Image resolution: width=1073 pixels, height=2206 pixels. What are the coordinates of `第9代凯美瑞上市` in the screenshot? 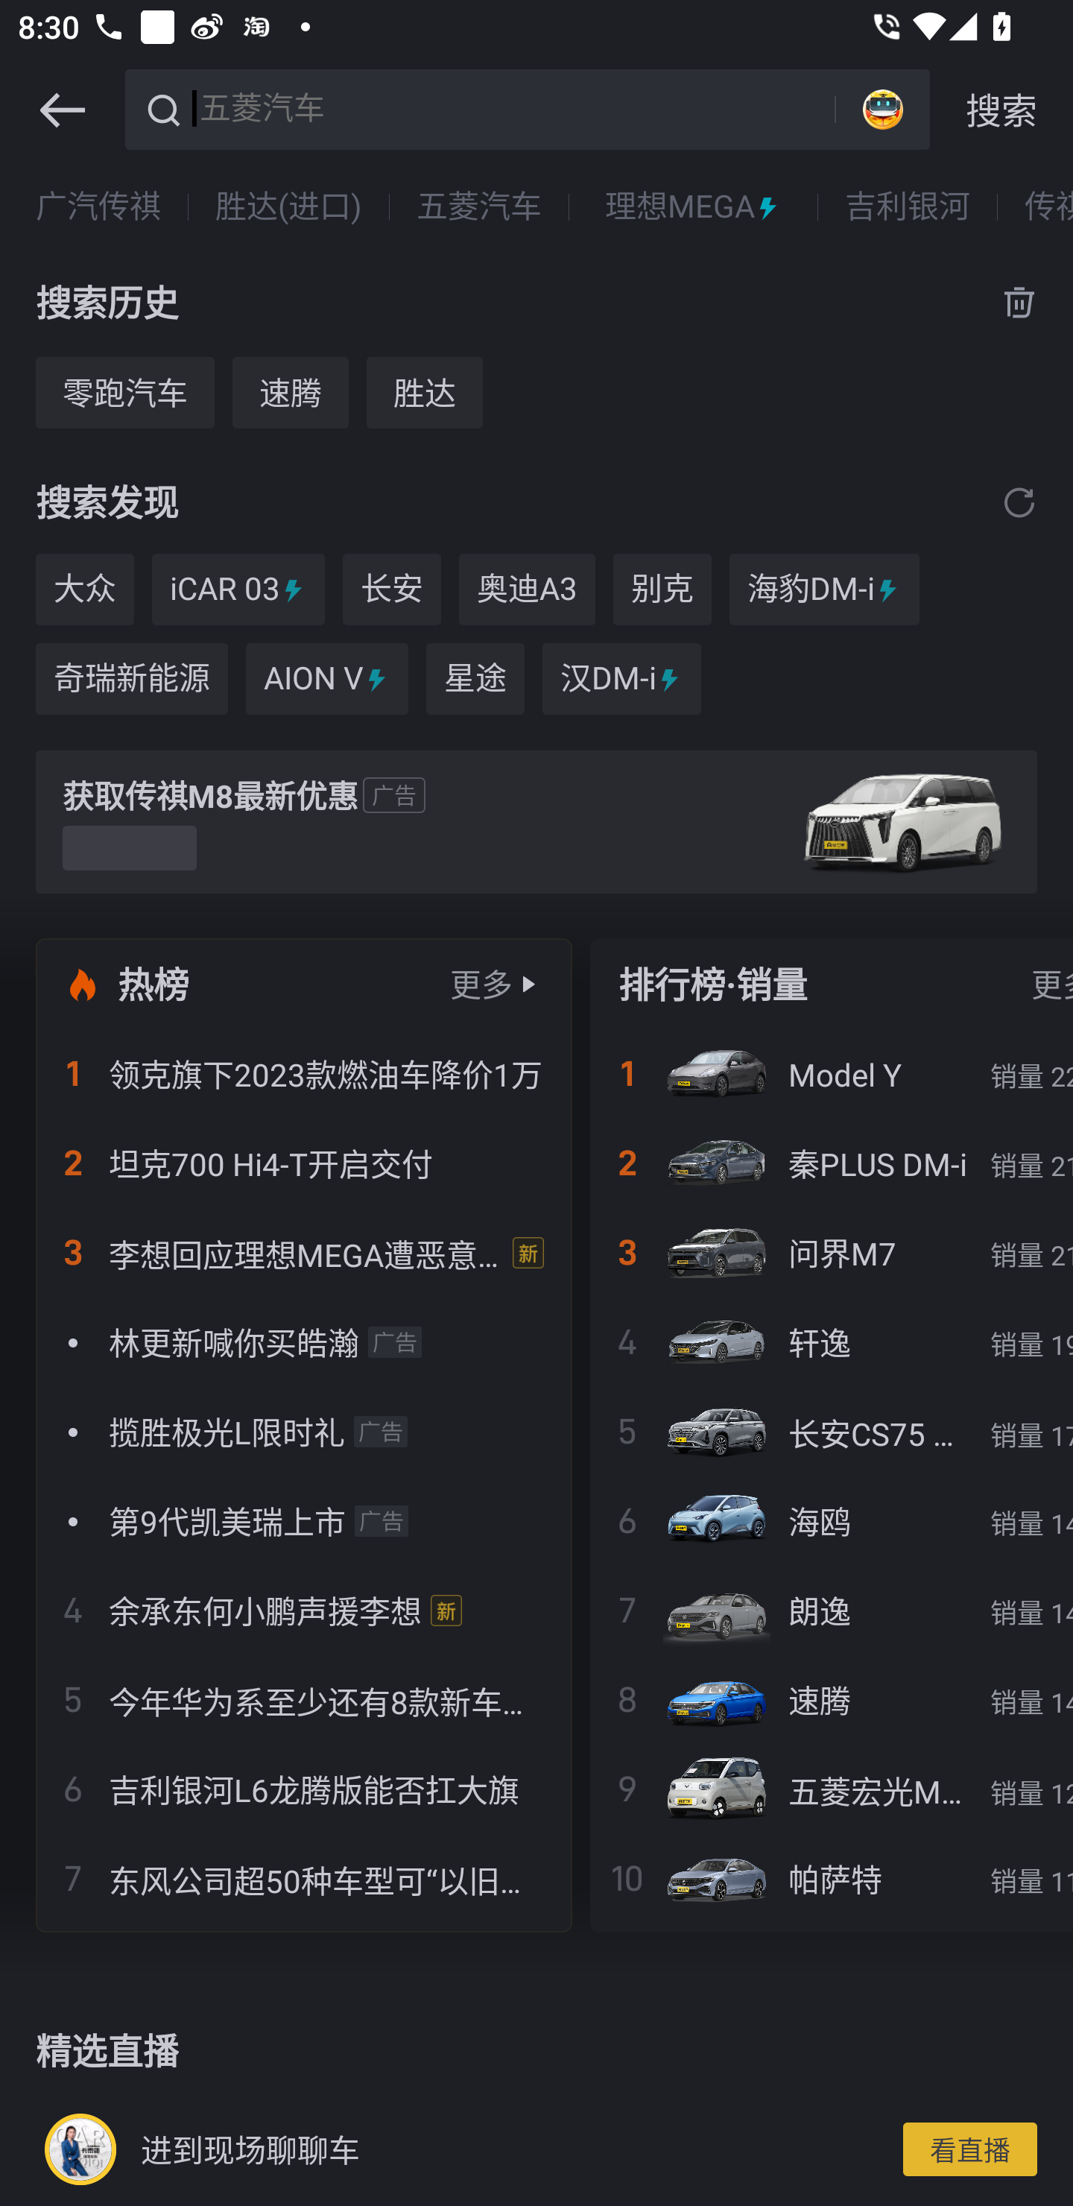 It's located at (304, 1520).